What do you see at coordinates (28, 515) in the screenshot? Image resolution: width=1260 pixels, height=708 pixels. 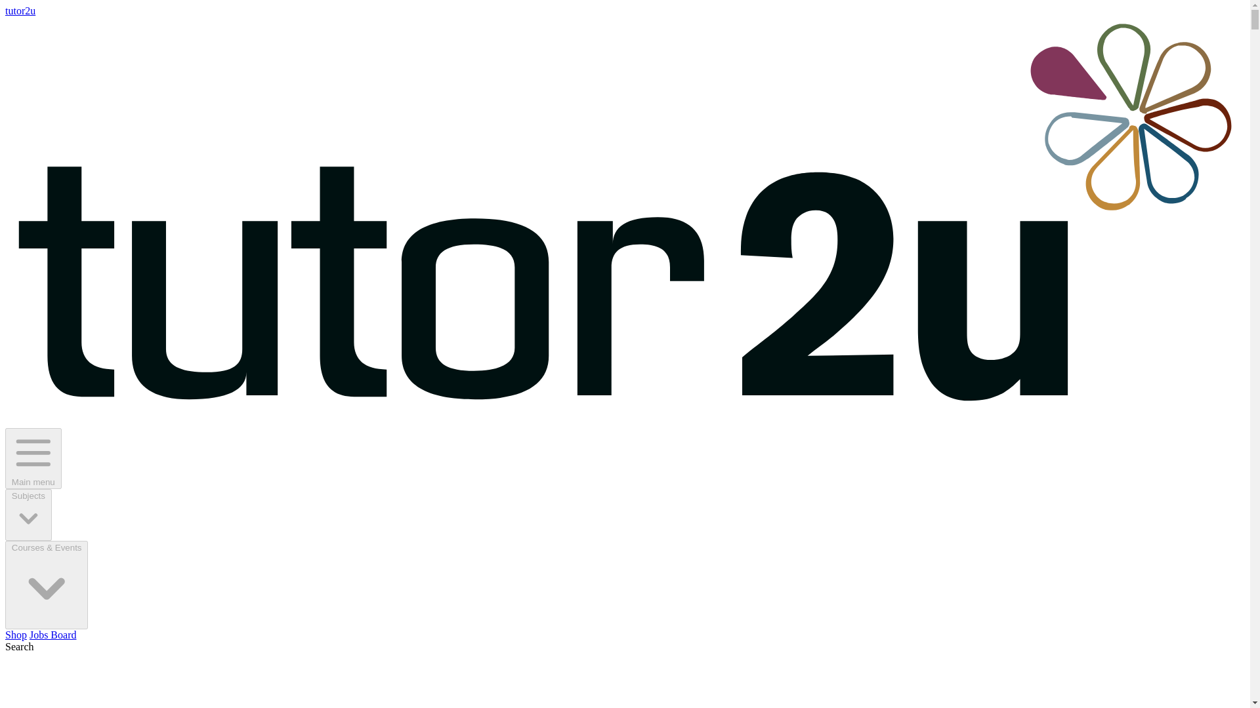 I see `Subjects` at bounding box center [28, 515].